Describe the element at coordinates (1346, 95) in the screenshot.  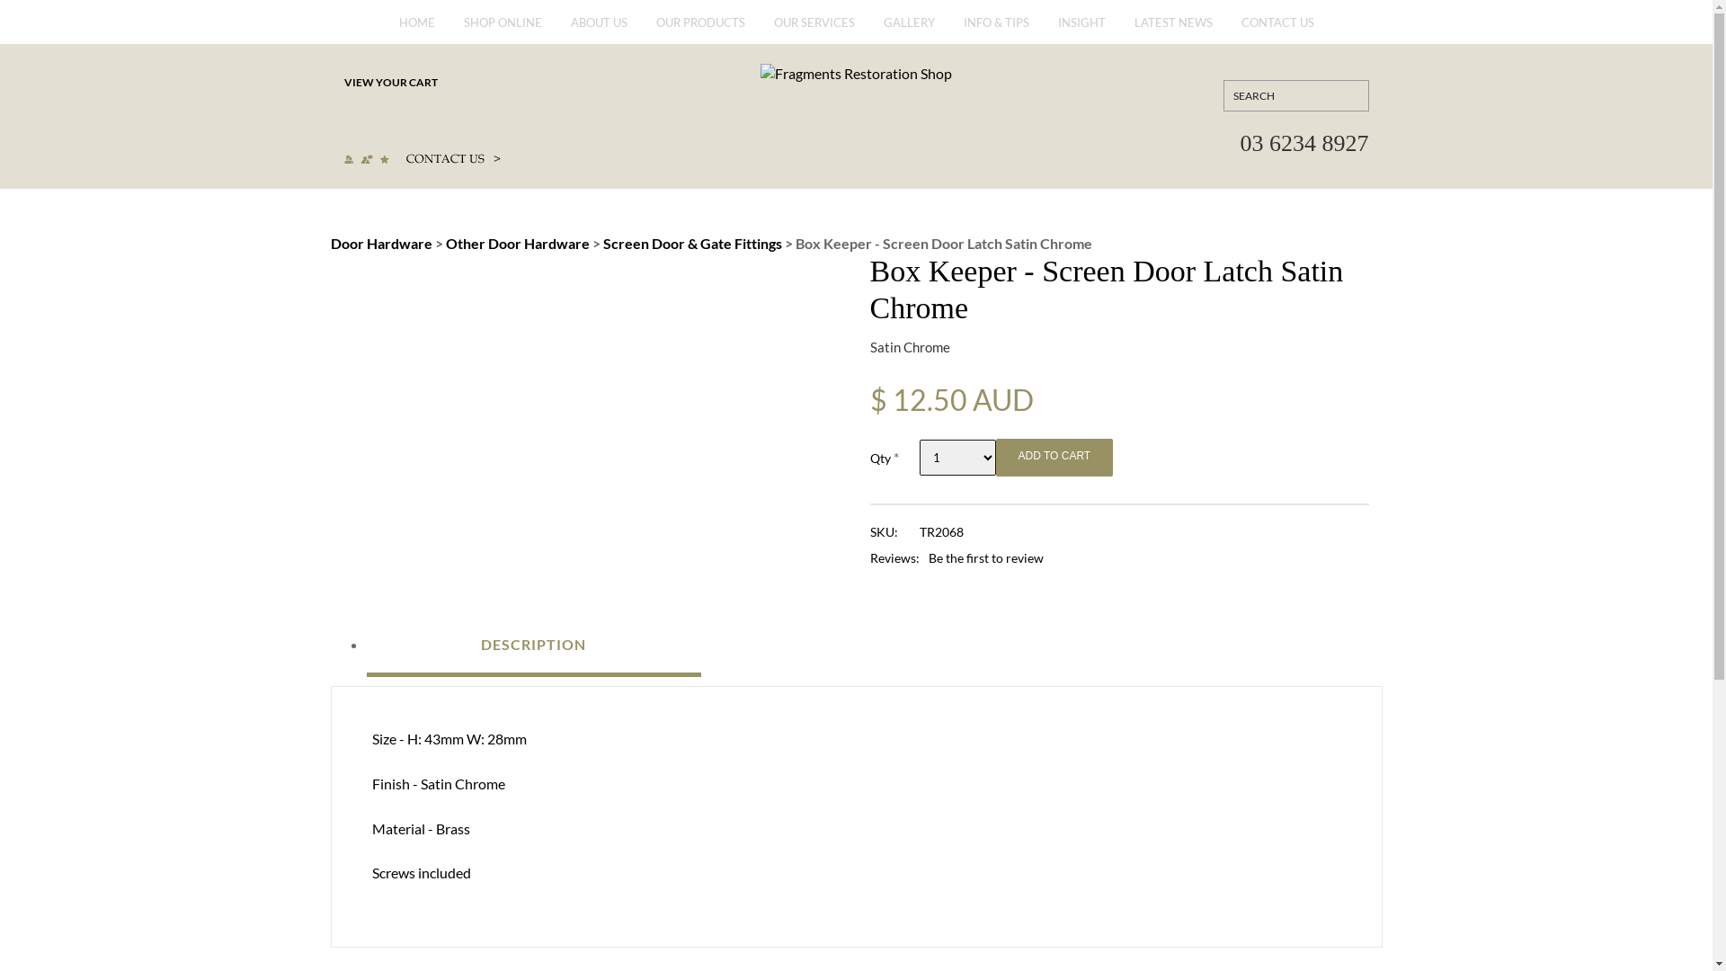
I see `Submit` at that location.